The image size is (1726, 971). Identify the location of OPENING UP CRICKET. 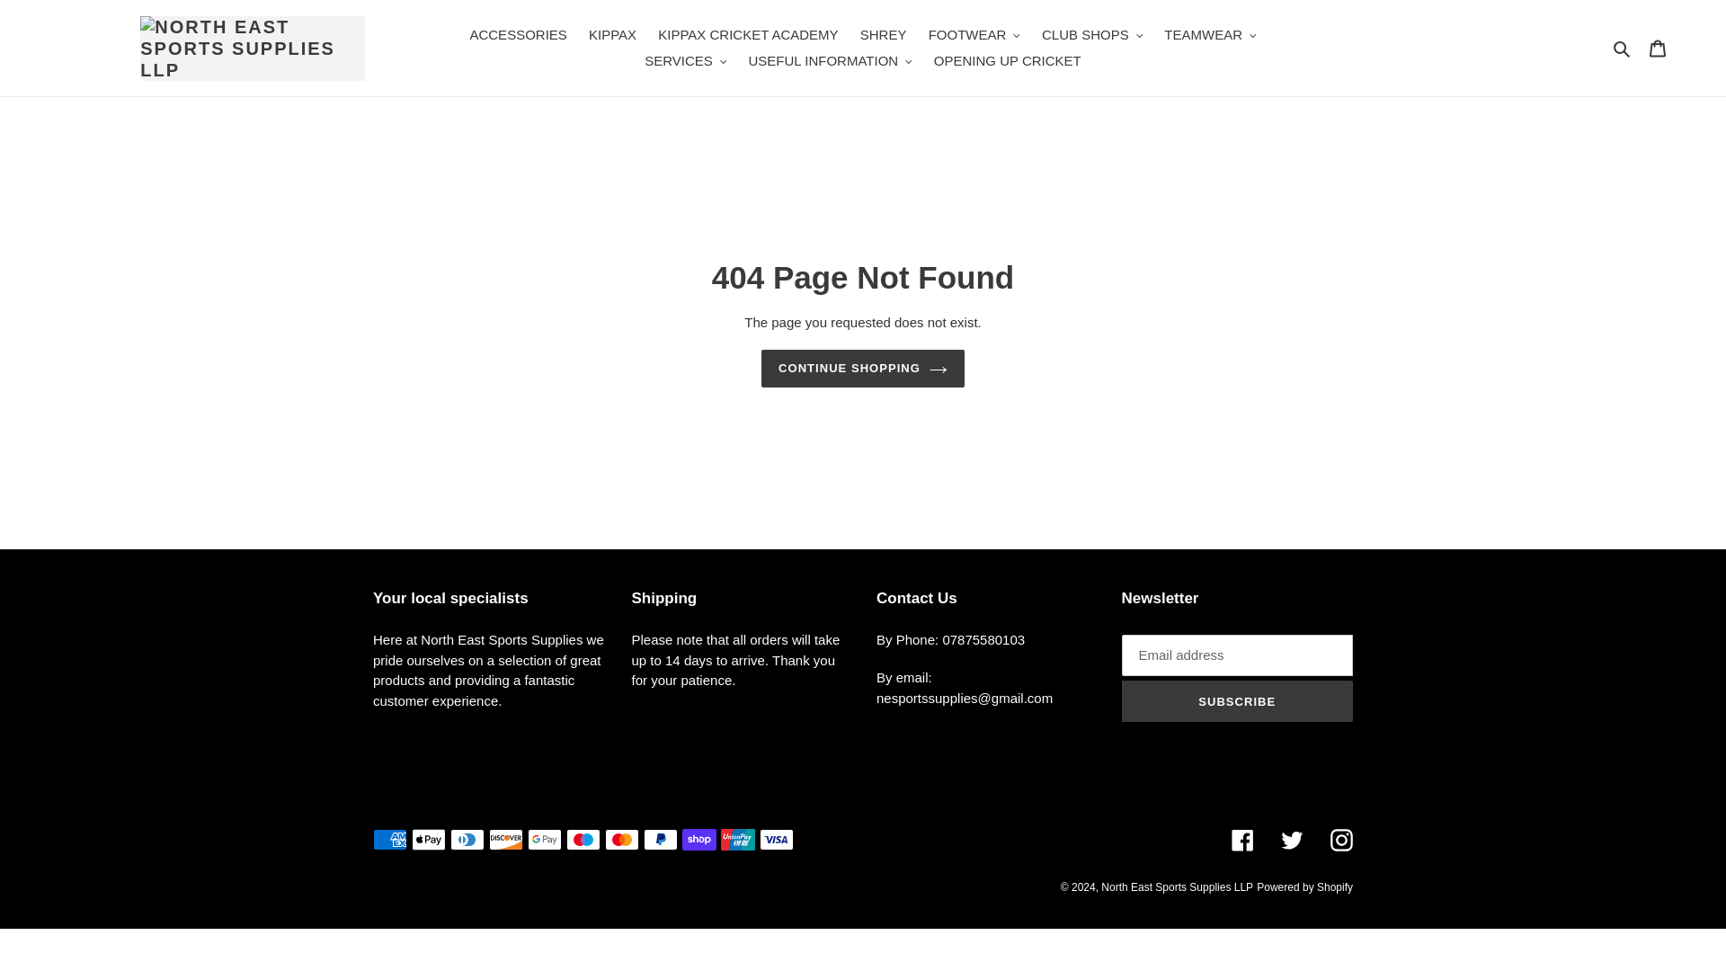
(1008, 61).